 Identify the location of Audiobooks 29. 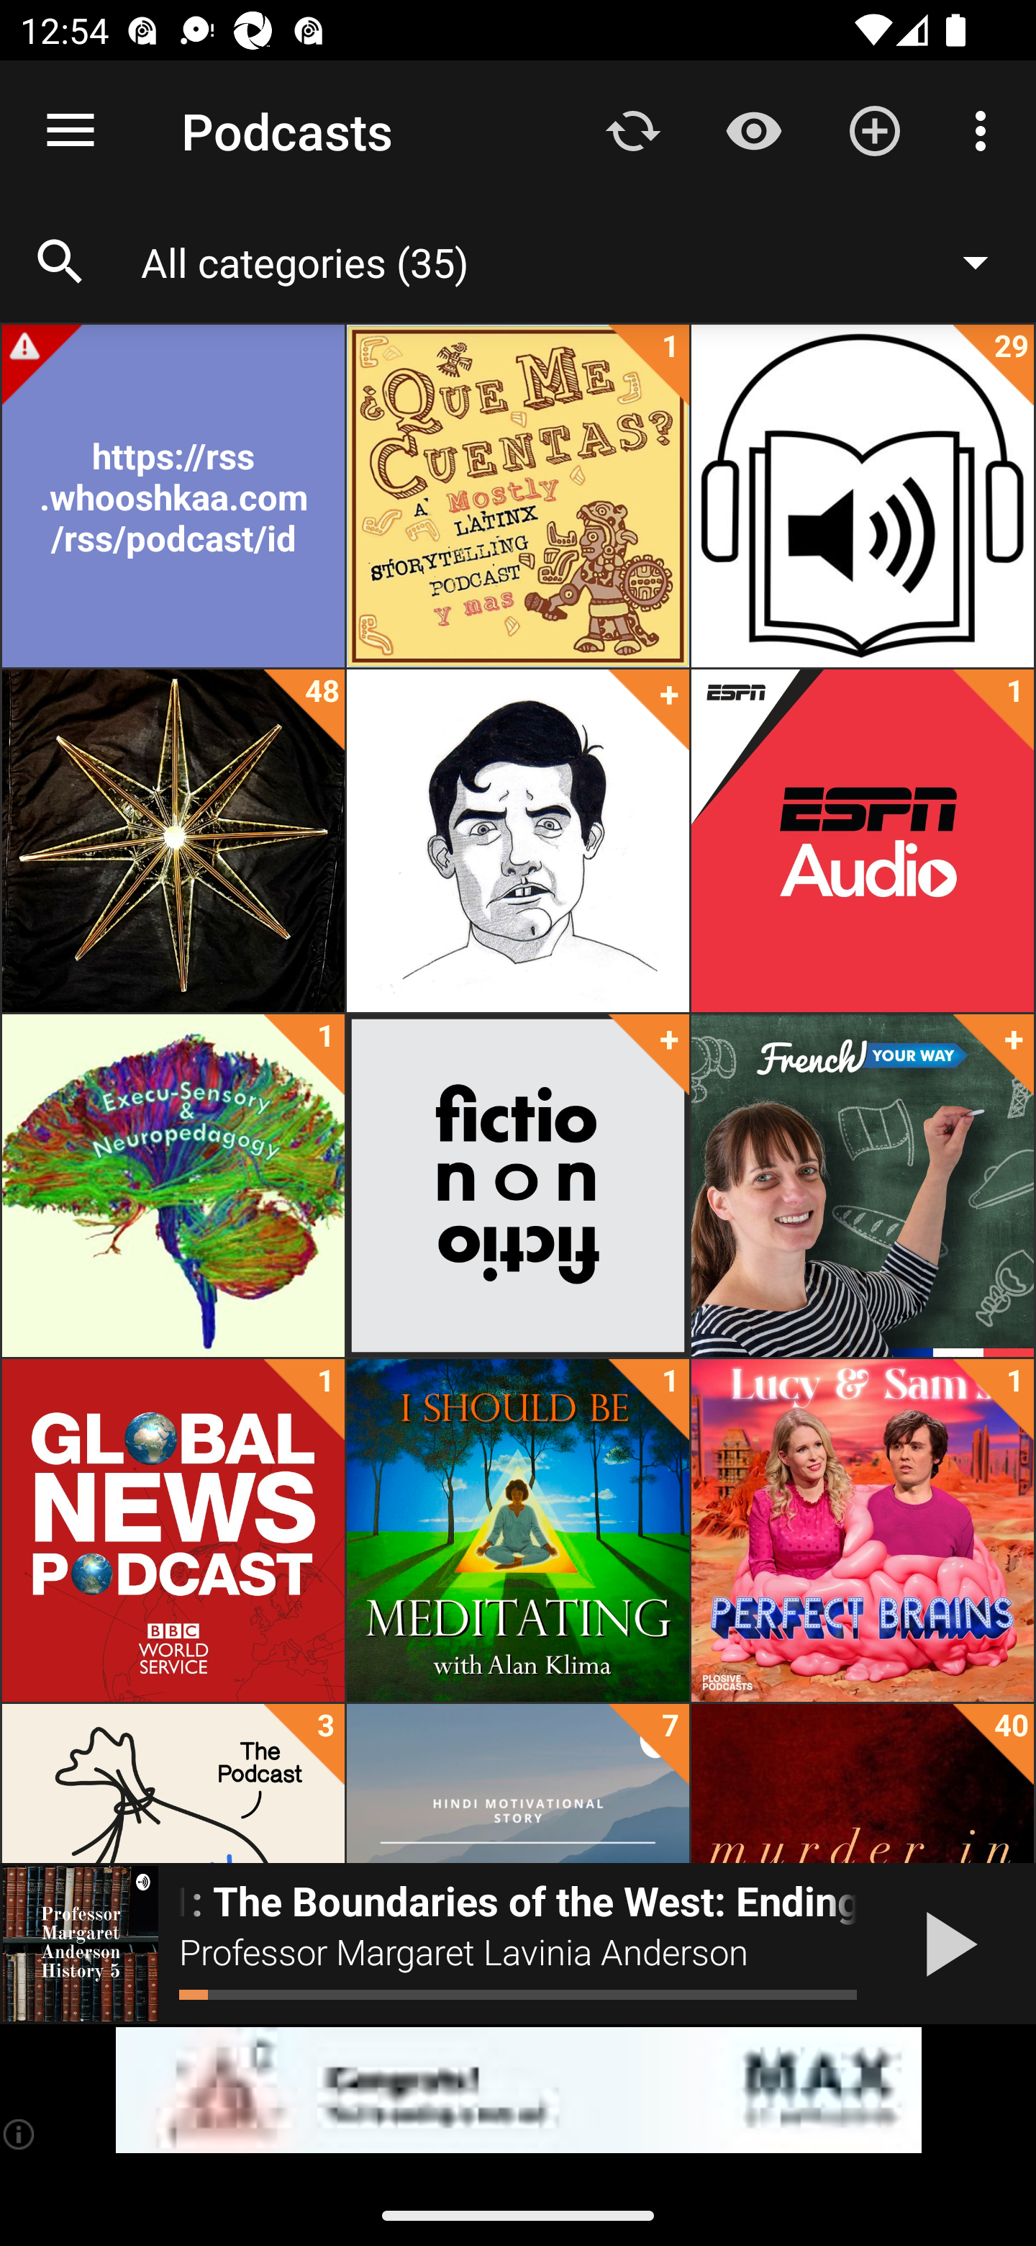
(862, 496).